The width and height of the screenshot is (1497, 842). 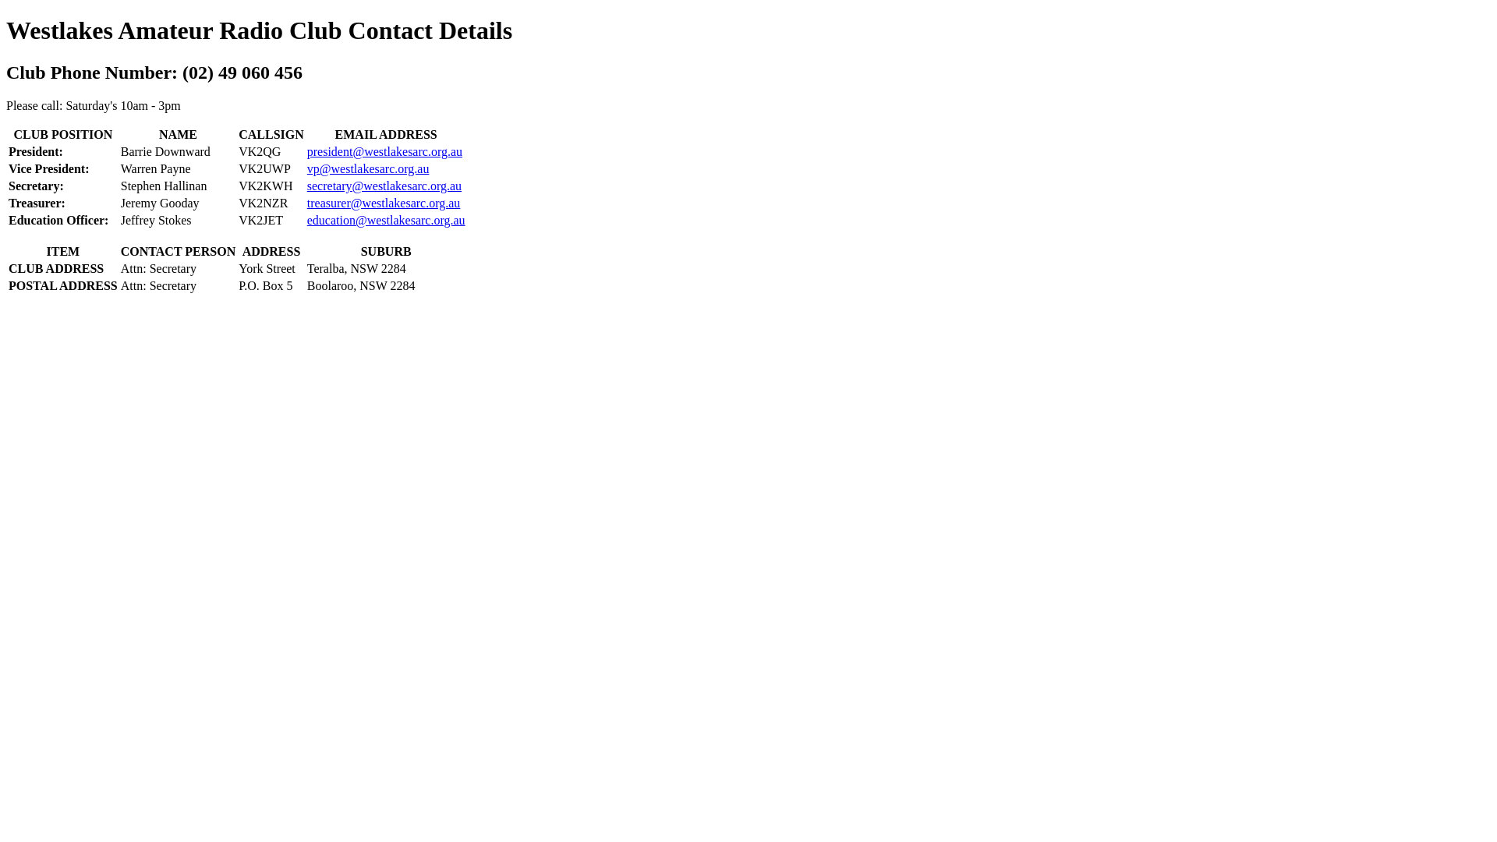 What do you see at coordinates (384, 186) in the screenshot?
I see `secretary@westlakesarc.org.au` at bounding box center [384, 186].